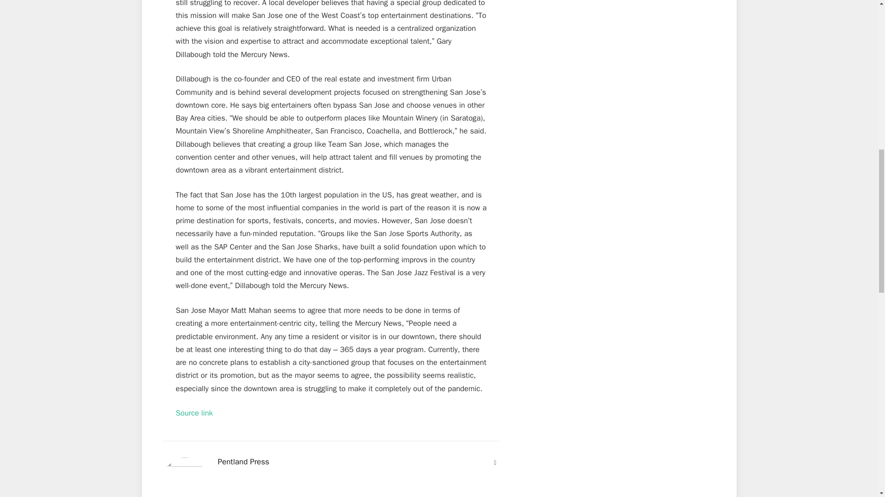 The height and width of the screenshot is (497, 885). I want to click on Source link, so click(194, 413).